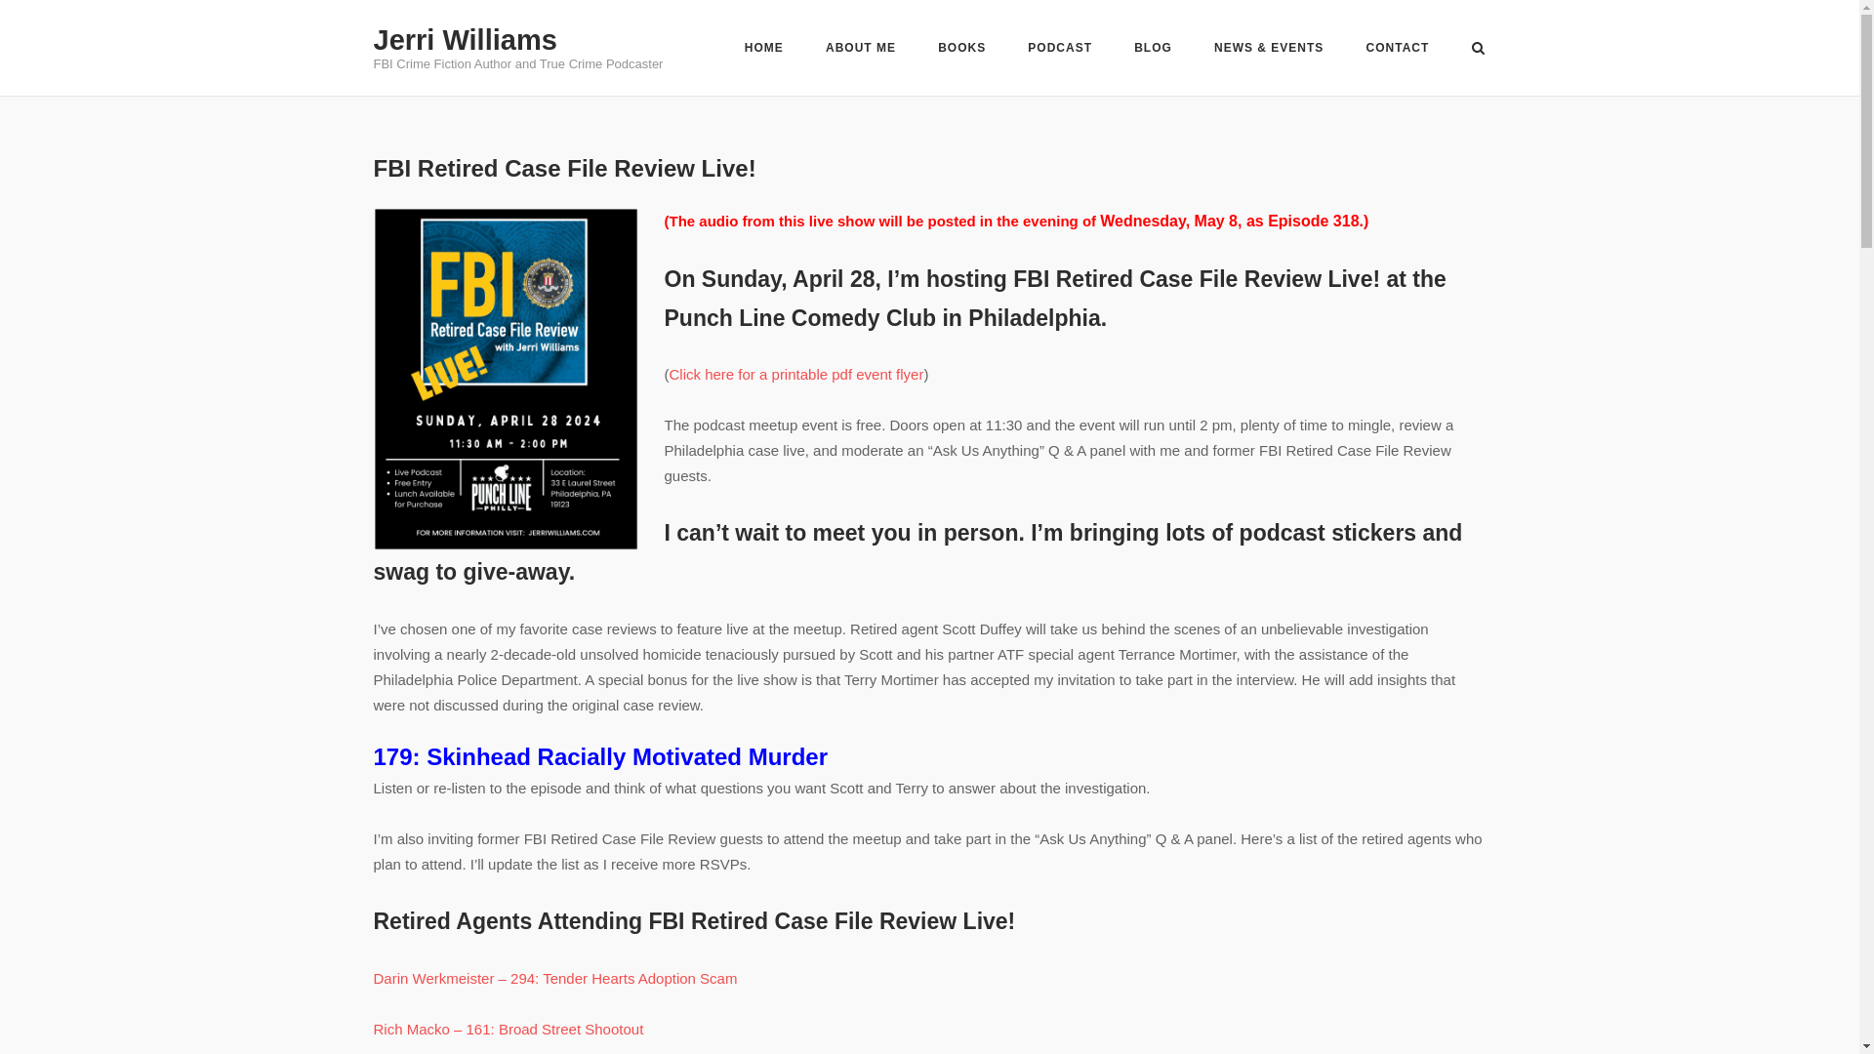  Describe the element at coordinates (861, 51) in the screenshot. I see `ABOUT ME` at that location.